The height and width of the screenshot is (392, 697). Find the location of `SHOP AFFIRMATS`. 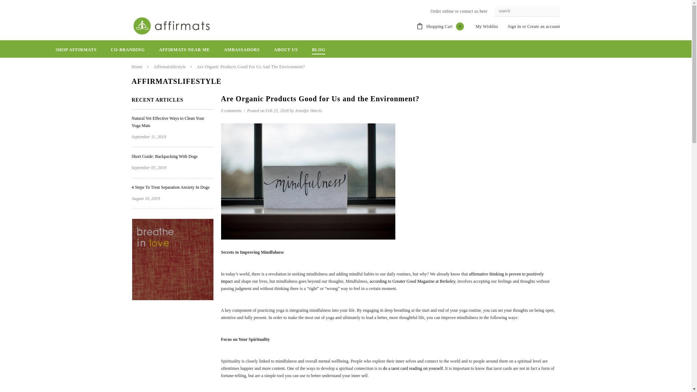

SHOP AFFIRMATS is located at coordinates (76, 49).